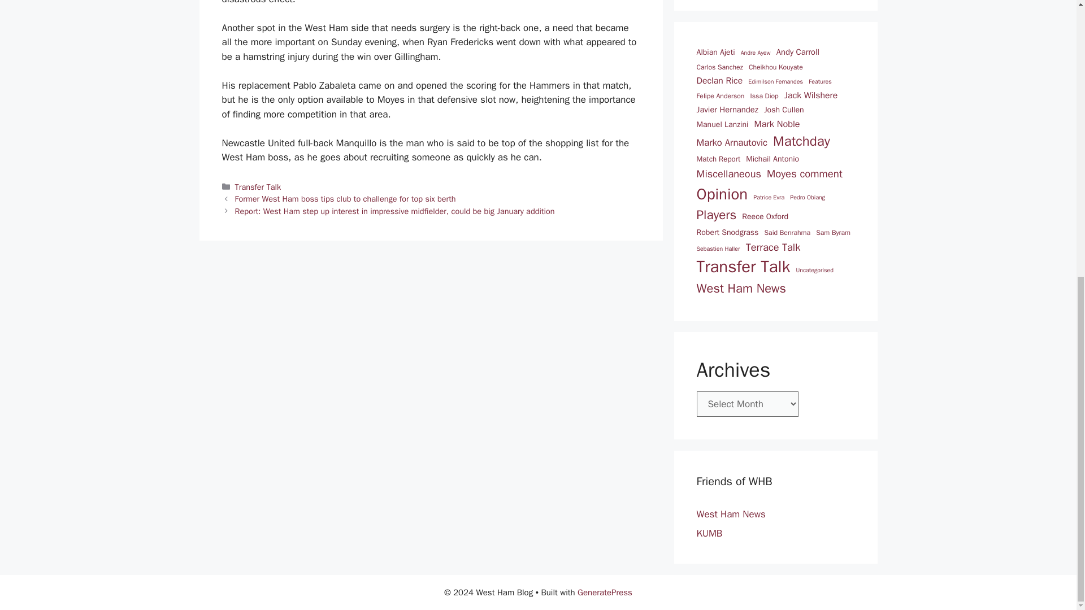 The width and height of the screenshot is (1085, 610). I want to click on Mark Noble, so click(777, 124).